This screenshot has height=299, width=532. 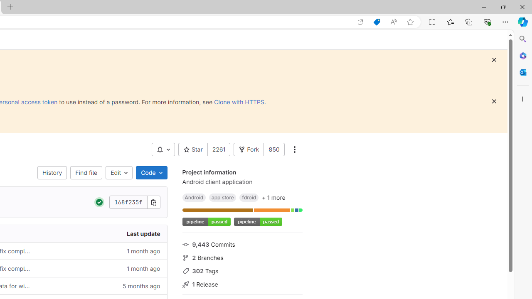 What do you see at coordinates (103, 268) in the screenshot?
I see `1 month ago` at bounding box center [103, 268].